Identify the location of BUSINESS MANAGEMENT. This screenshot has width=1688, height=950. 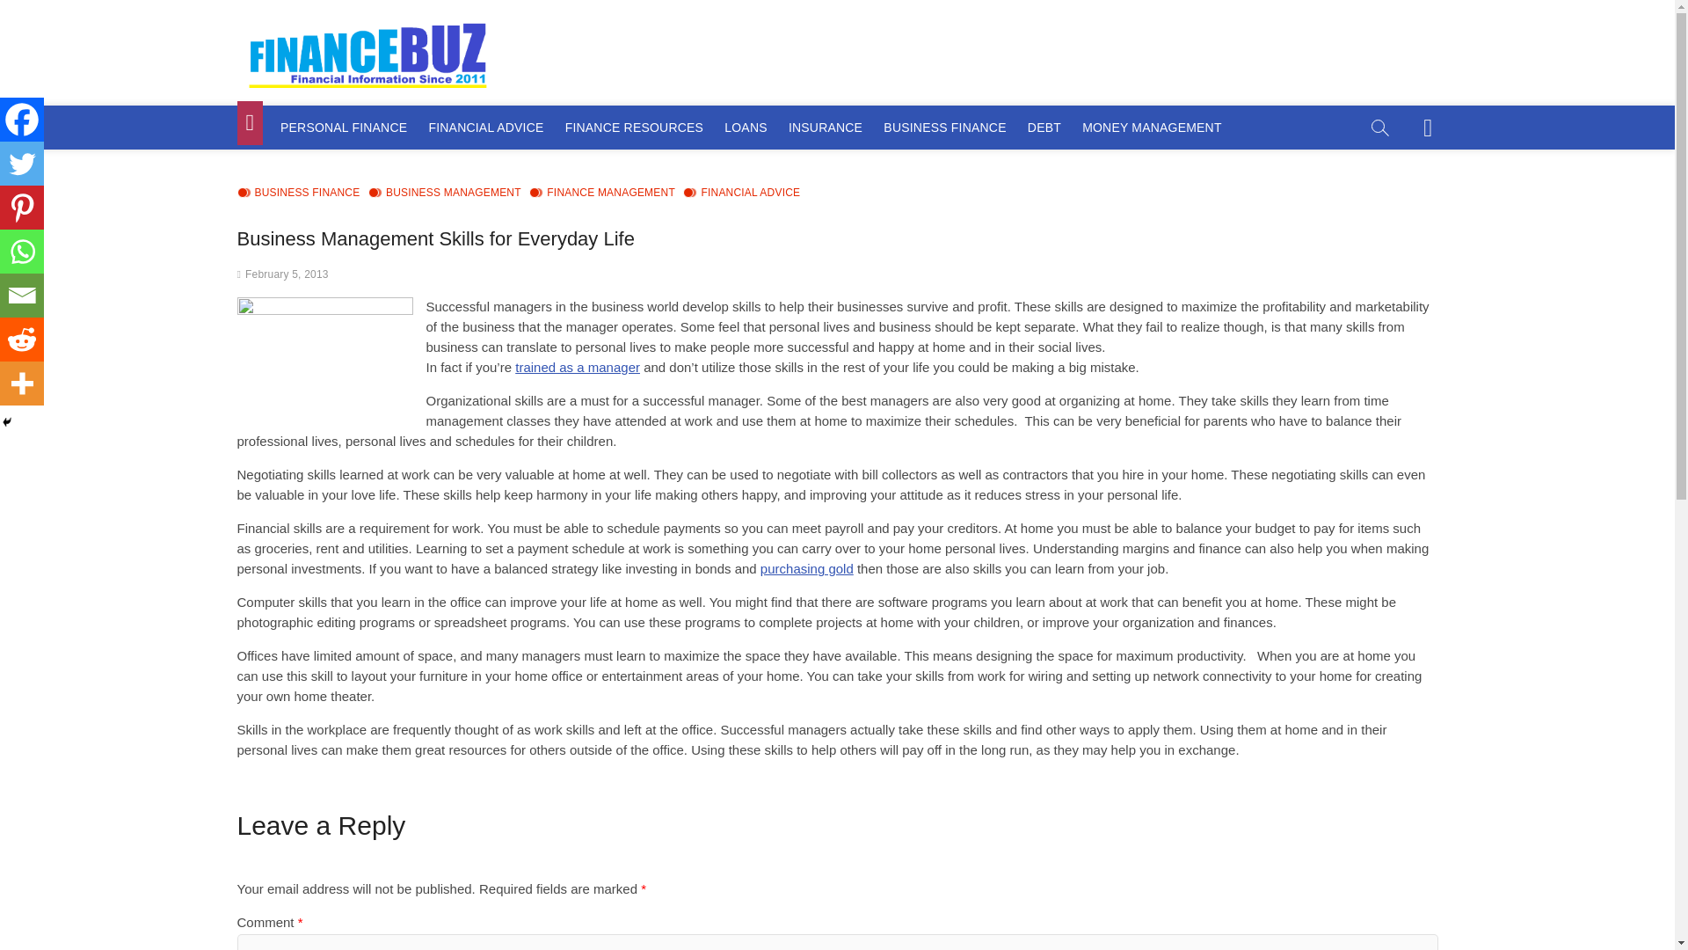
(445, 193).